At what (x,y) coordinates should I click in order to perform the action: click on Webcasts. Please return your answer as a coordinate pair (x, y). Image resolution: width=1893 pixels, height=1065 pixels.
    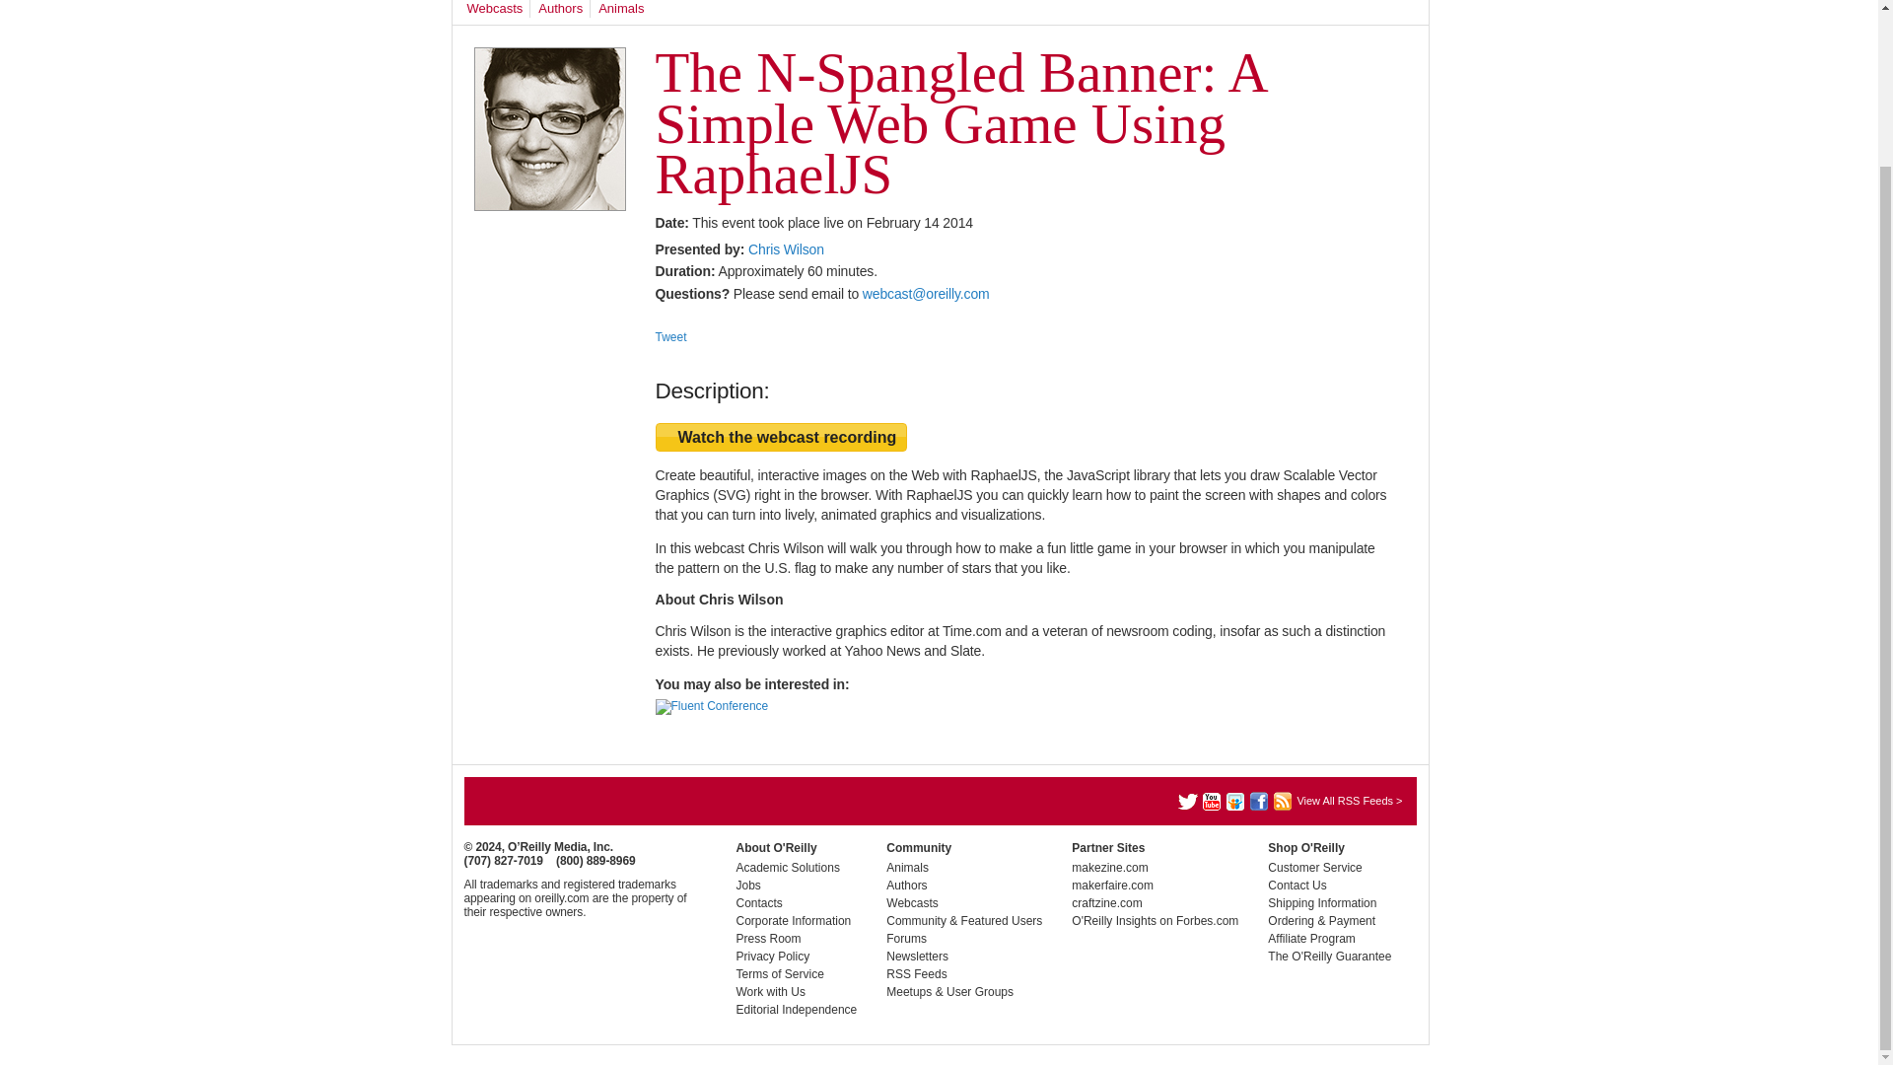
    Looking at the image, I should click on (495, 9).